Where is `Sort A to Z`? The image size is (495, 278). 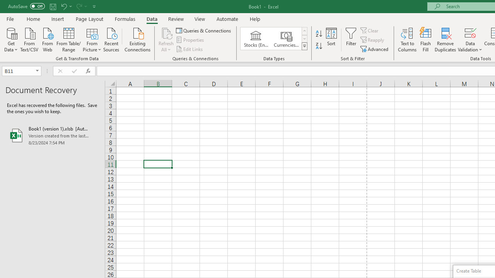
Sort A to Z is located at coordinates (319, 34).